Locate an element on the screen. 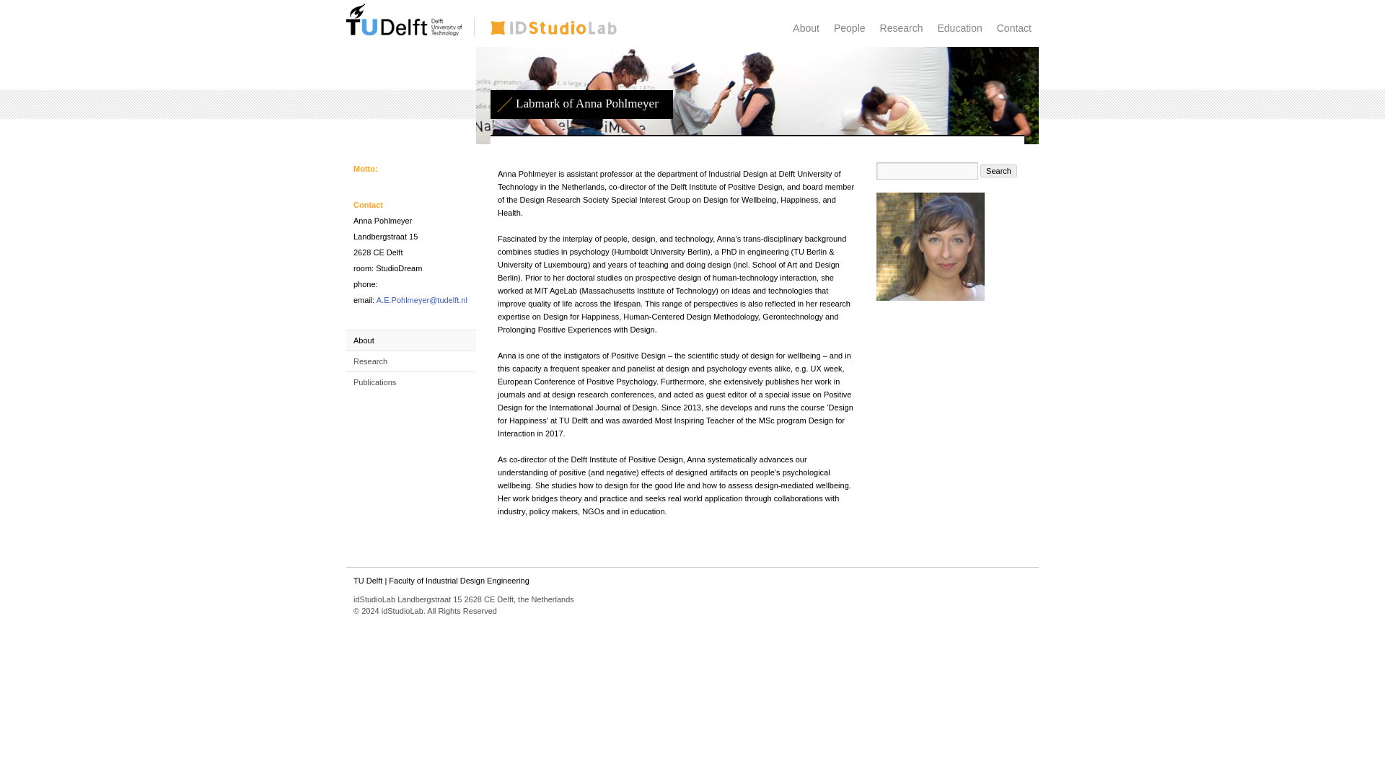  People is located at coordinates (850, 28).